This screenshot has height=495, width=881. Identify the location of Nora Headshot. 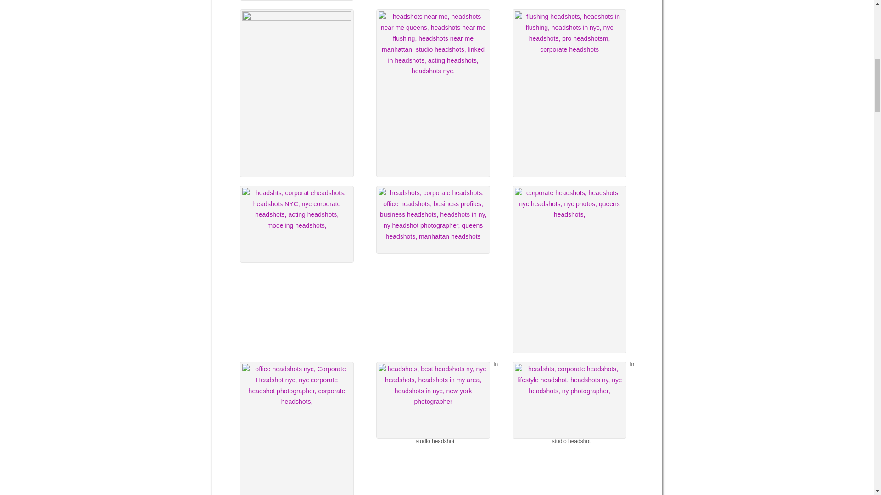
(433, 400).